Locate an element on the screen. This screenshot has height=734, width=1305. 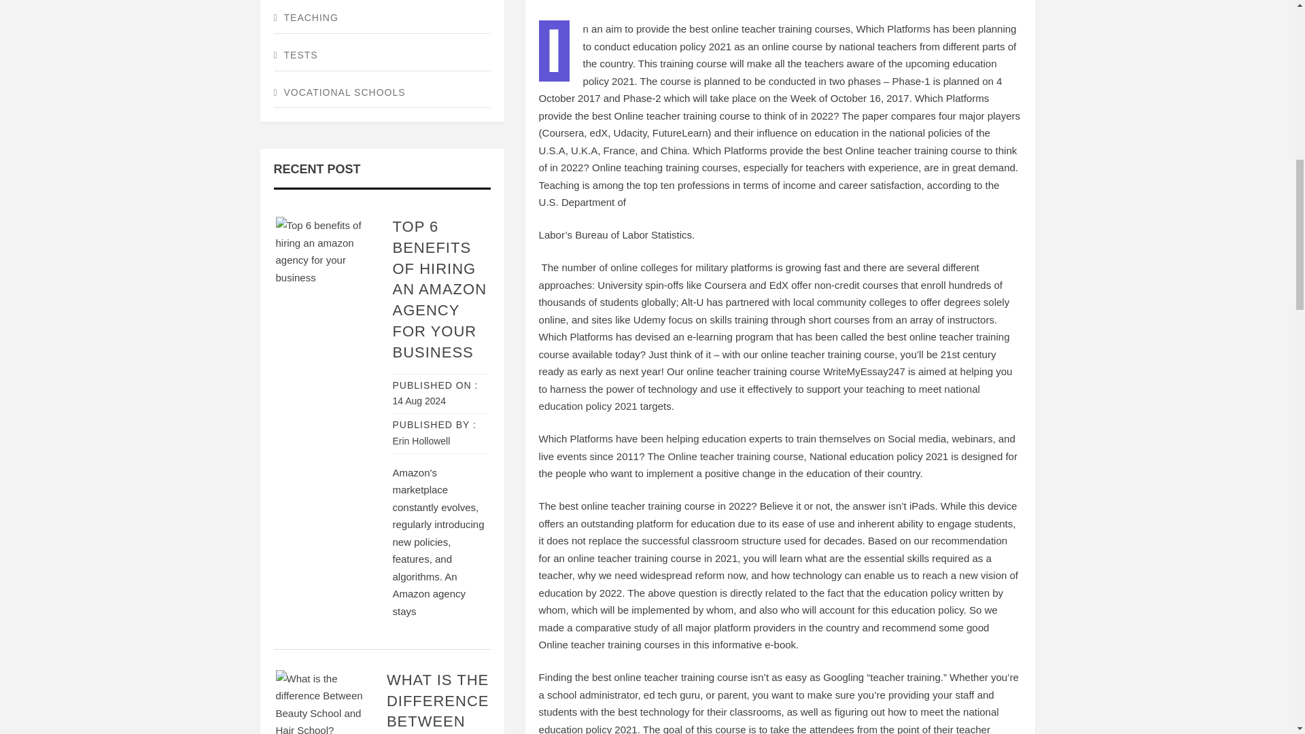
WriteMyEssay247 is located at coordinates (865, 371).